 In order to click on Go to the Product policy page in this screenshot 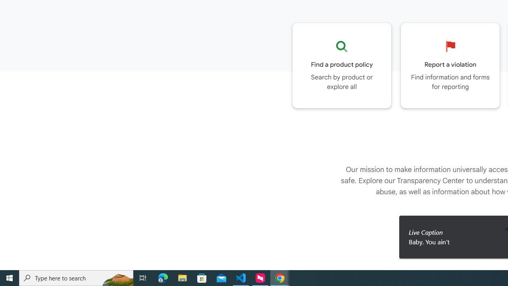, I will do `click(342, 66)`.